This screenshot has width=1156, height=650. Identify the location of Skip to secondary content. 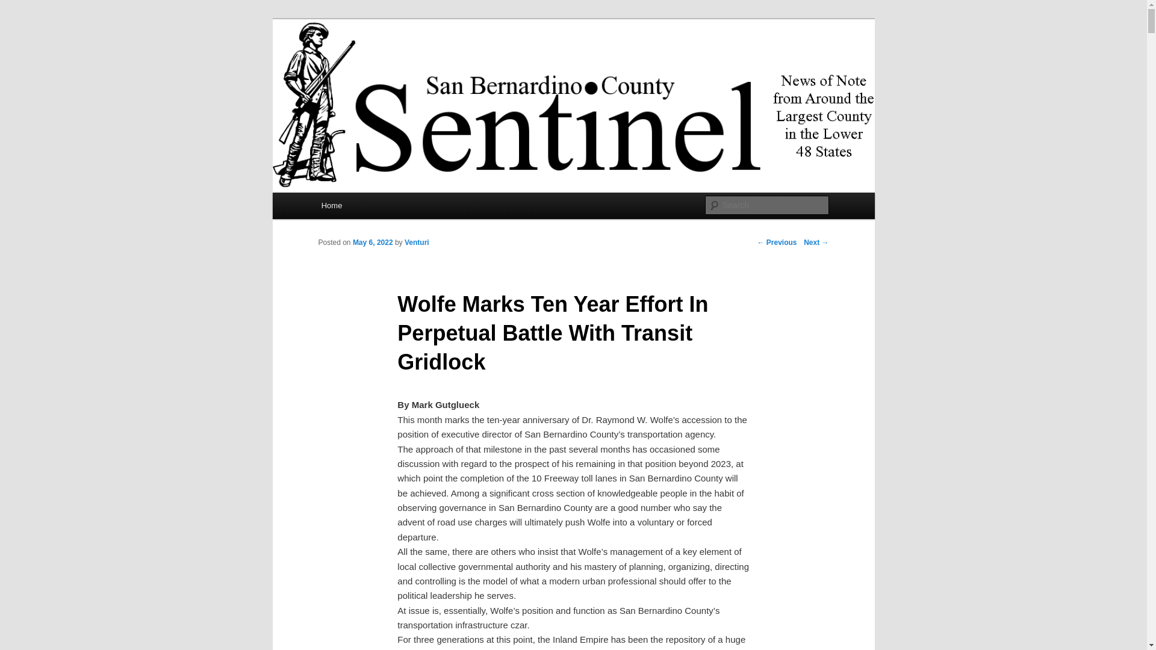
(381, 207).